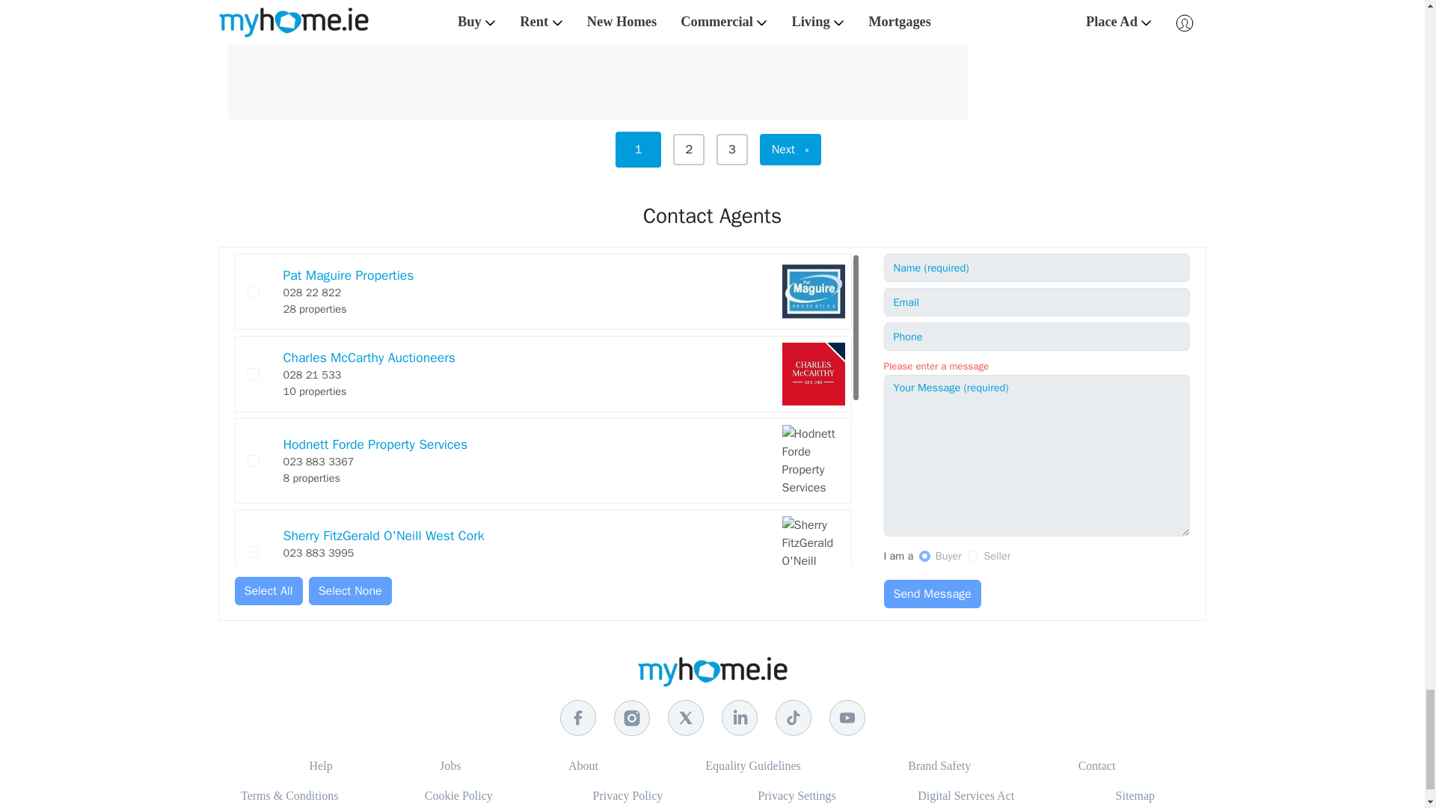  Describe the element at coordinates (972, 555) in the screenshot. I see `on` at that location.